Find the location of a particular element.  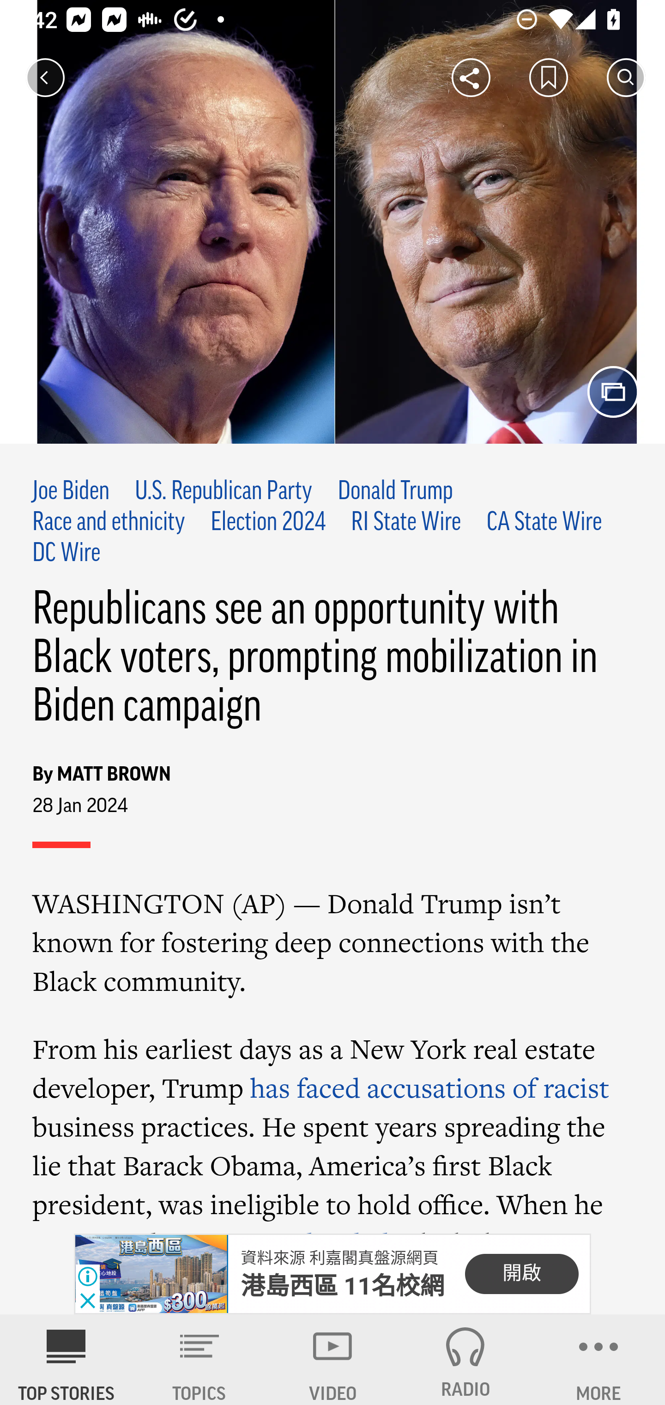

Race and ethnicity is located at coordinates (109, 523).